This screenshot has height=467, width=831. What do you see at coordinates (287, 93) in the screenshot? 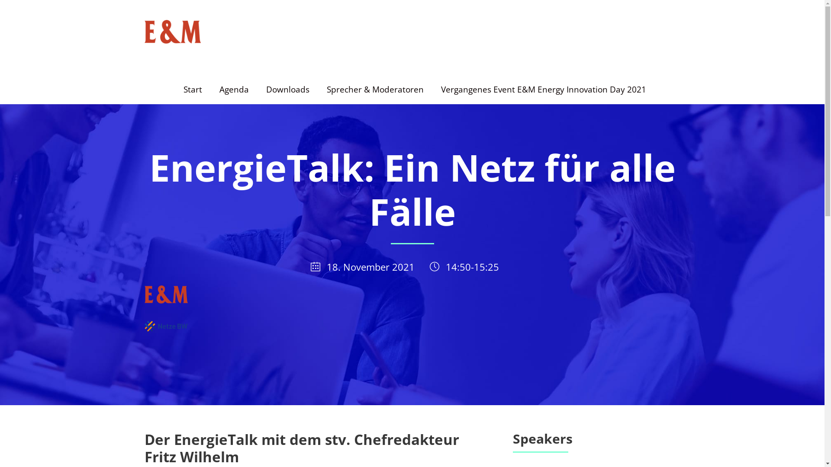
I see `Downloads` at bounding box center [287, 93].